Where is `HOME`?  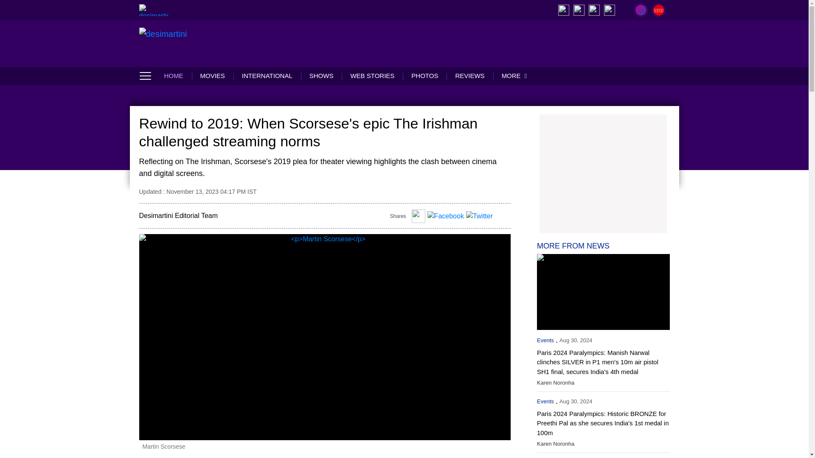 HOME is located at coordinates (177, 75).